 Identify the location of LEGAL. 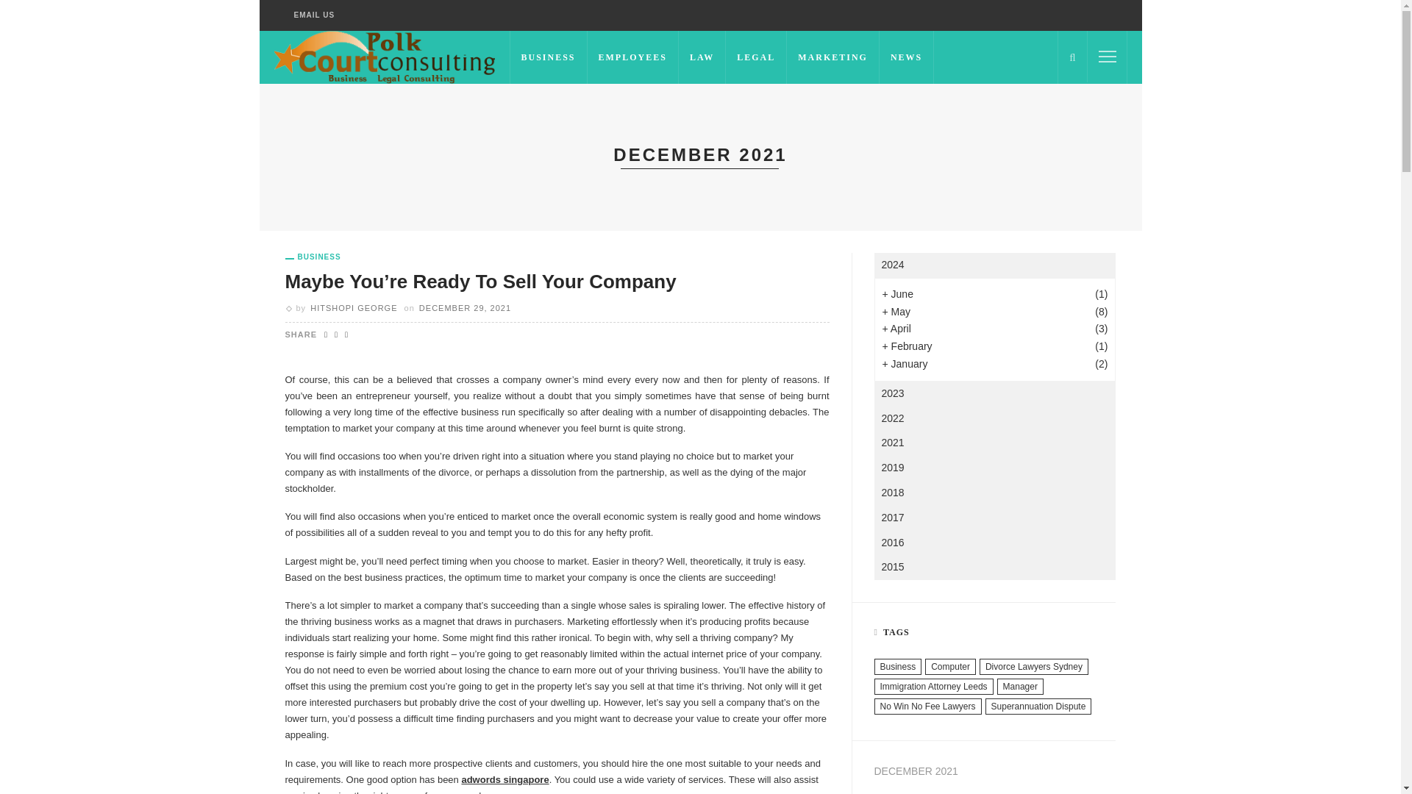
(756, 57).